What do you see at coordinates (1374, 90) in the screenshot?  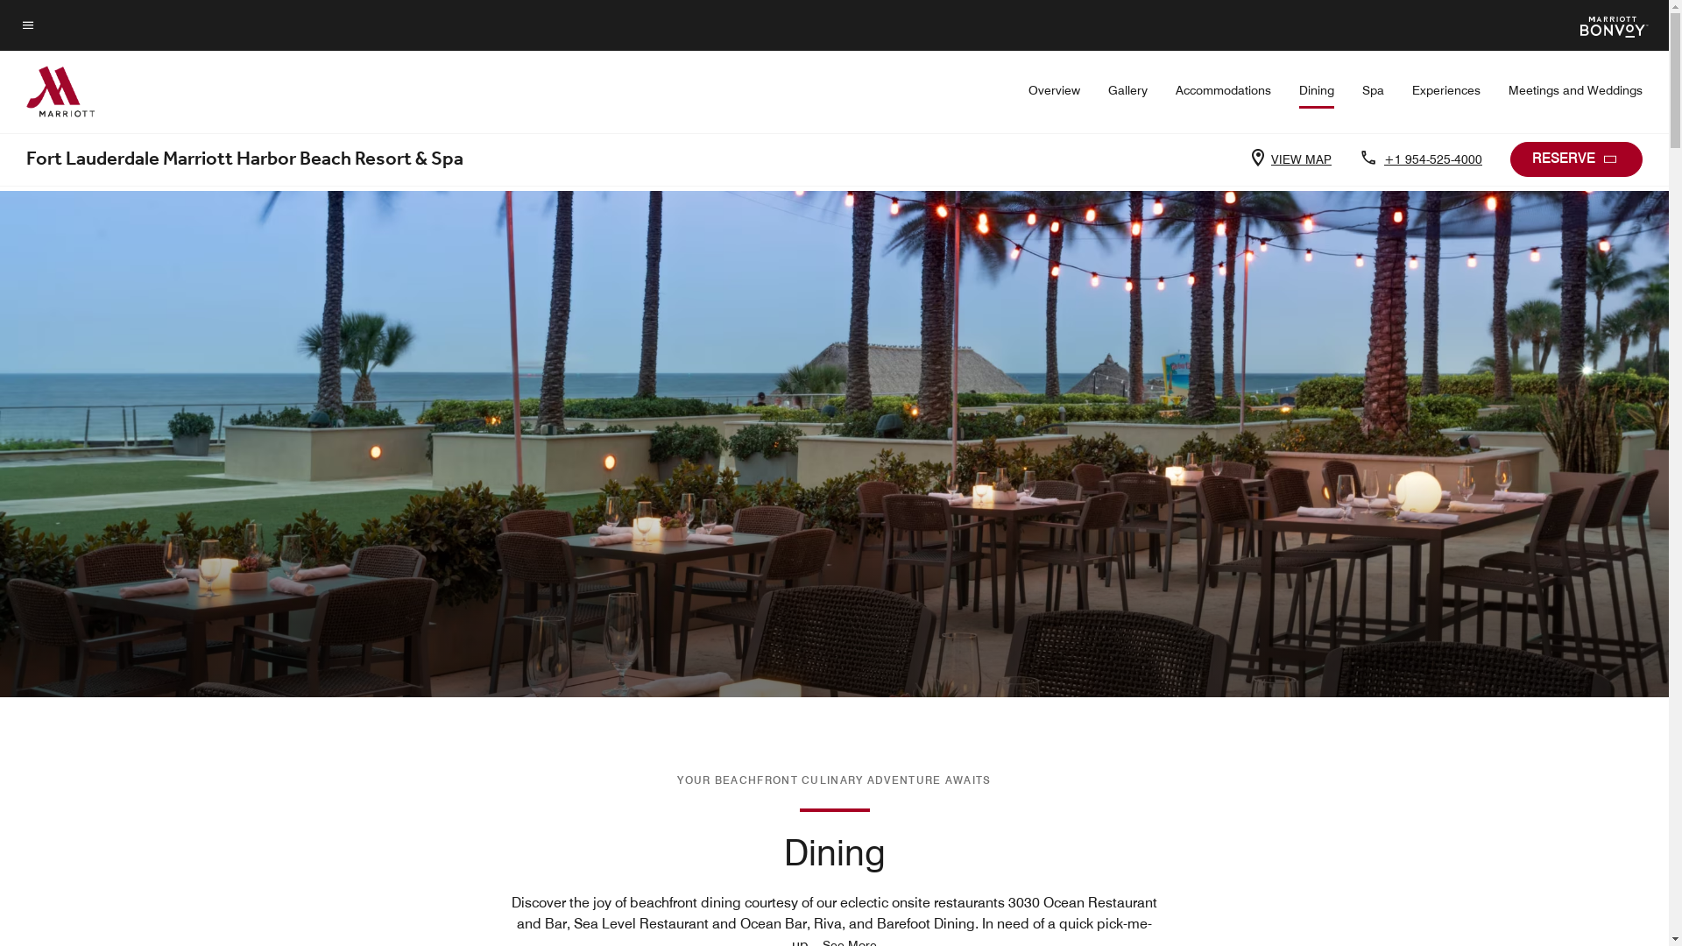 I see `Spa` at bounding box center [1374, 90].